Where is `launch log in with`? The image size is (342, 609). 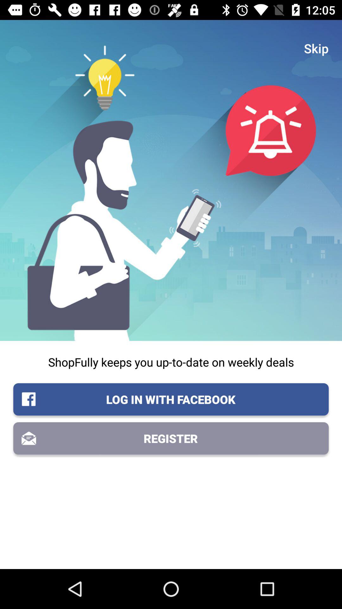 launch log in with is located at coordinates (171, 399).